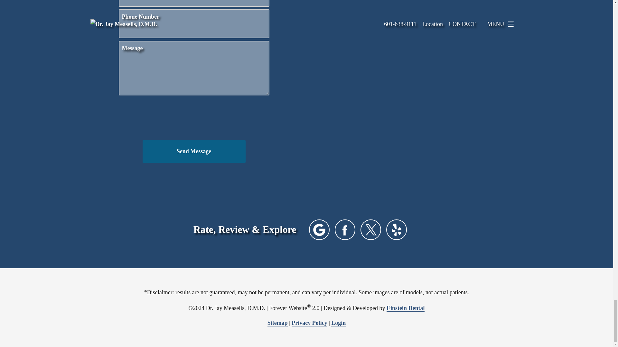 This screenshot has width=618, height=347. What do you see at coordinates (338, 323) in the screenshot?
I see `Login` at bounding box center [338, 323].